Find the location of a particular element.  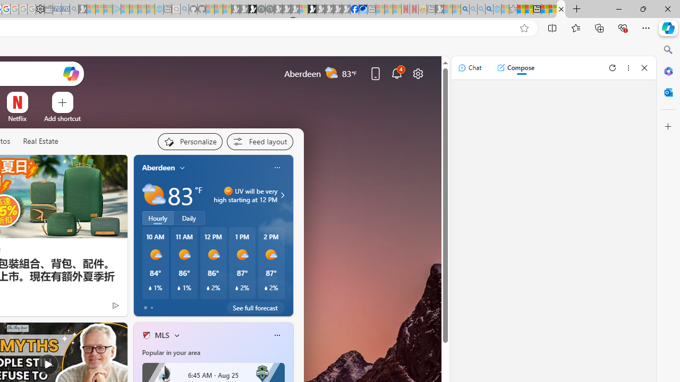

Aberdeen, Hong Kong SAR weather forecast | Microsoft Weather is located at coordinates (529, 10).